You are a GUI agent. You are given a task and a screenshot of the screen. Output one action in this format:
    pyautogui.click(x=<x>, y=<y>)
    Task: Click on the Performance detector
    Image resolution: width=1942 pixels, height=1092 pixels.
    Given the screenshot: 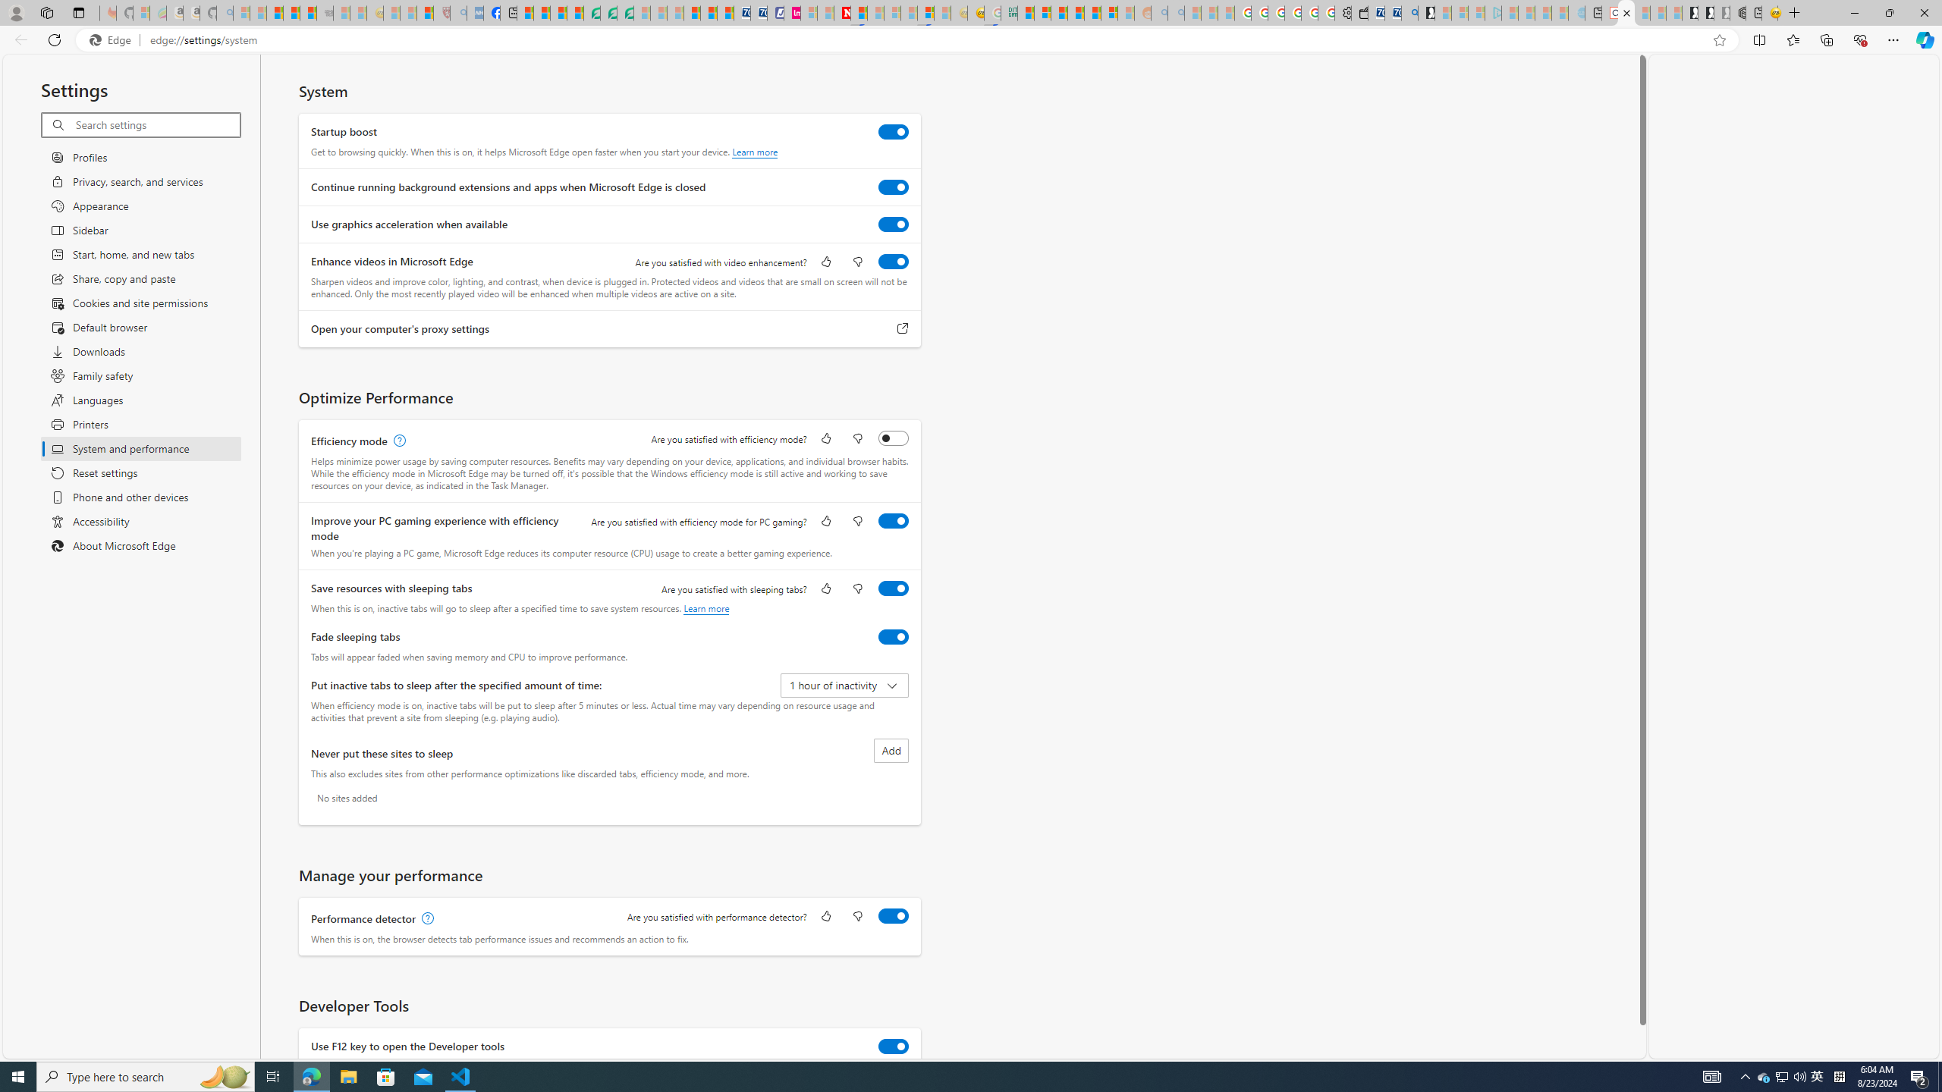 What is the action you would take?
    pyautogui.click(x=894, y=916)
    